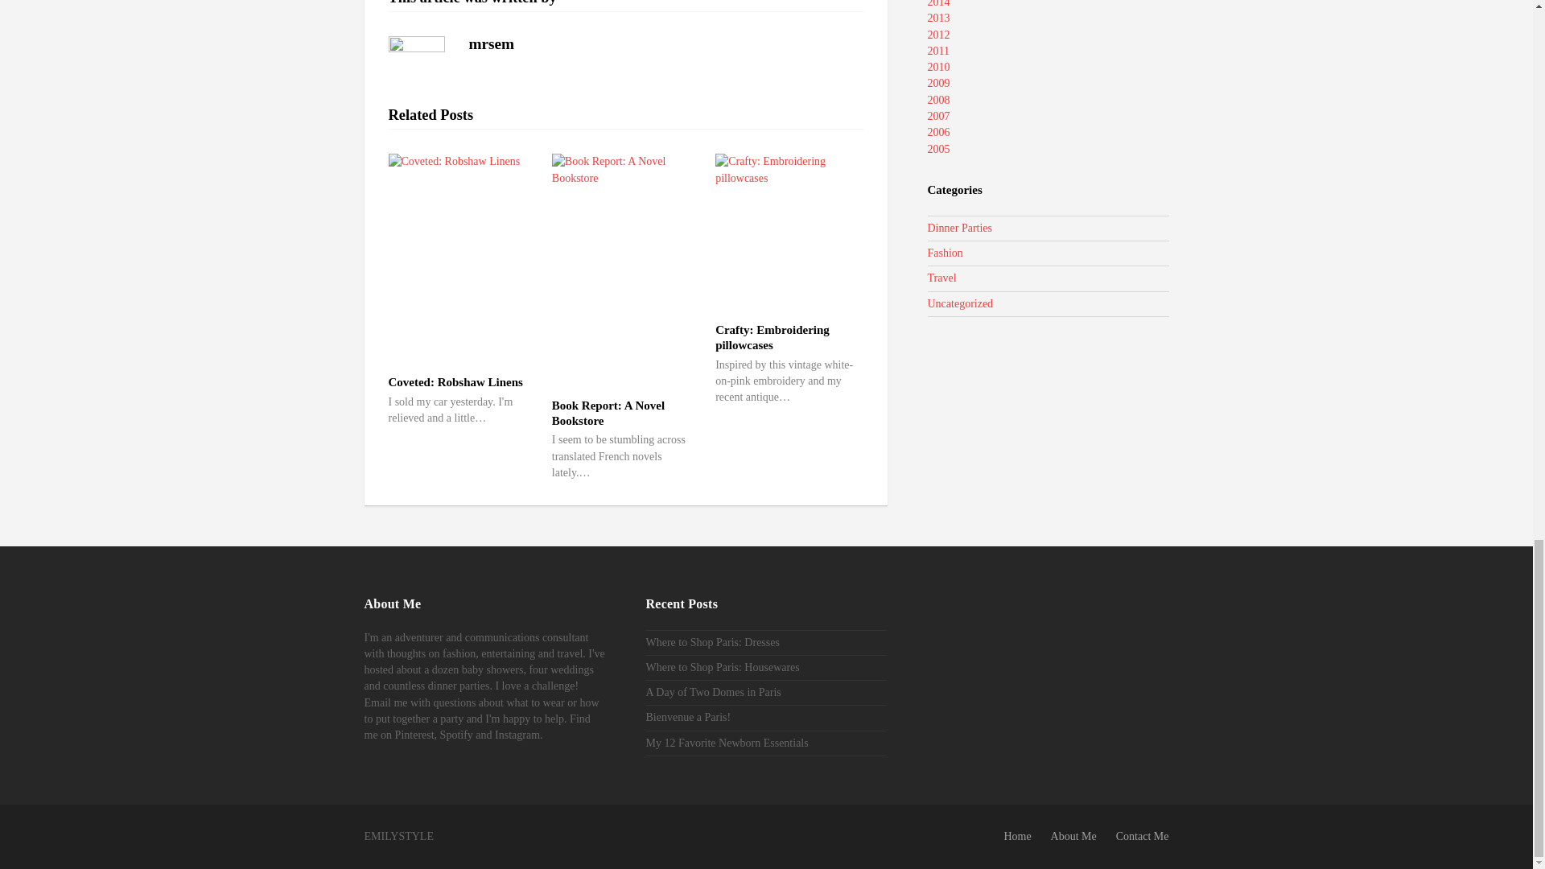 The width and height of the screenshot is (1545, 869). Describe the element at coordinates (454, 381) in the screenshot. I see `Coveted: Robshaw Linens` at that location.